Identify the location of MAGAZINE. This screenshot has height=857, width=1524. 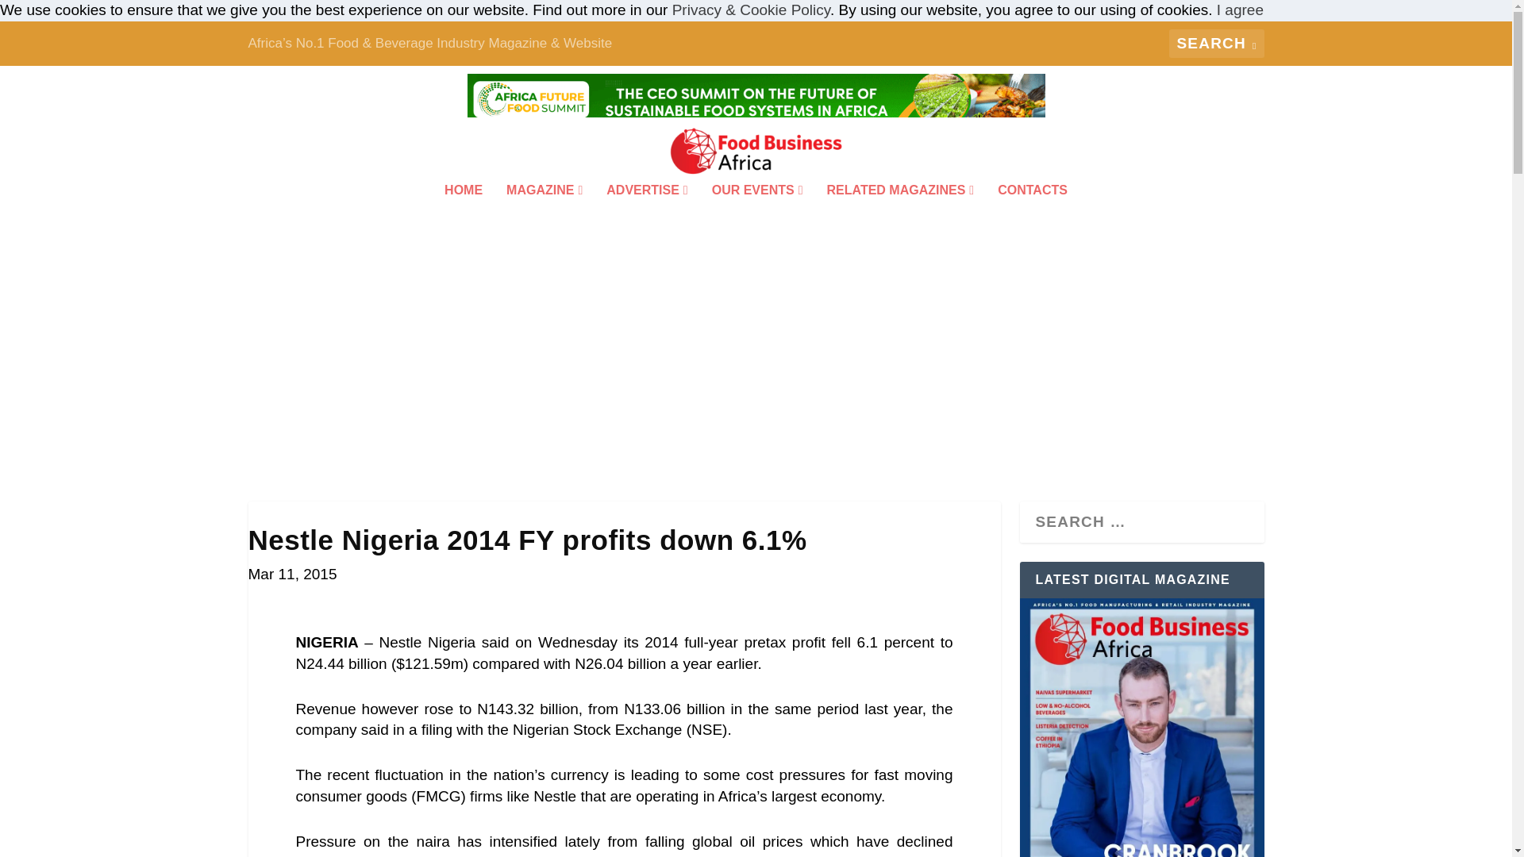
(544, 212).